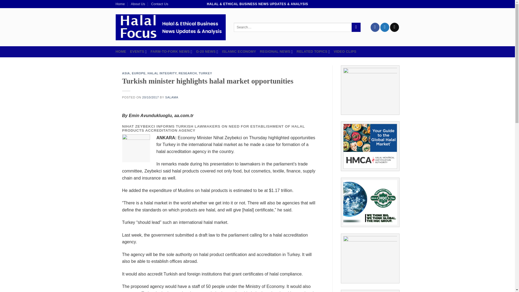 This screenshot has height=292, width=519. Describe the element at coordinates (171, 51) in the screenshot. I see `FARM-TO-FORK NEWS` at that location.